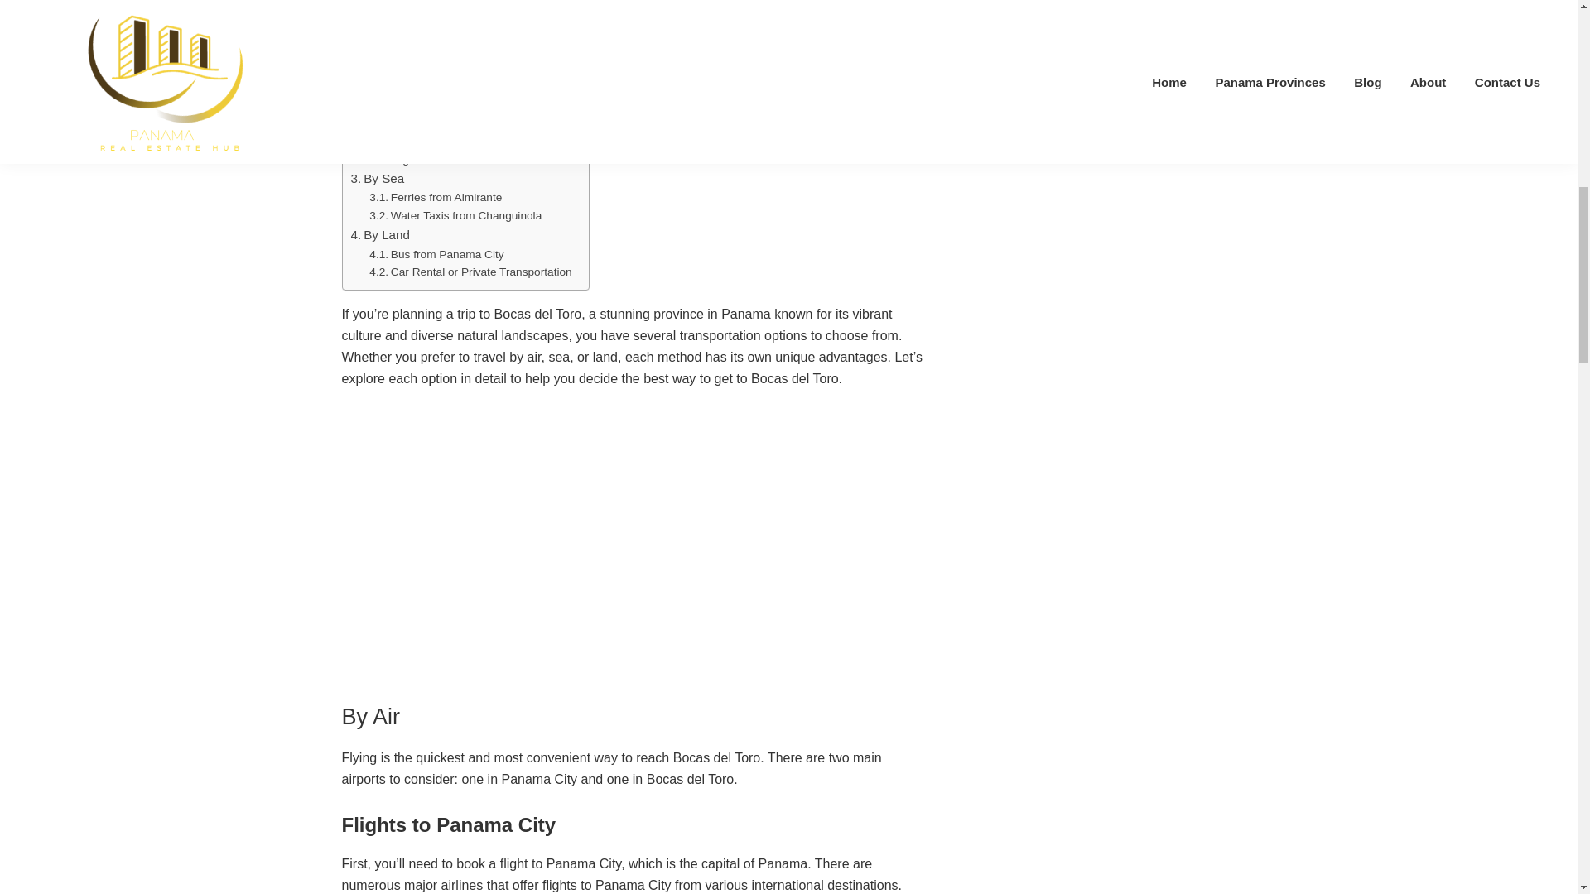 The height and width of the screenshot is (894, 1590). I want to click on By Sea, so click(378, 179).